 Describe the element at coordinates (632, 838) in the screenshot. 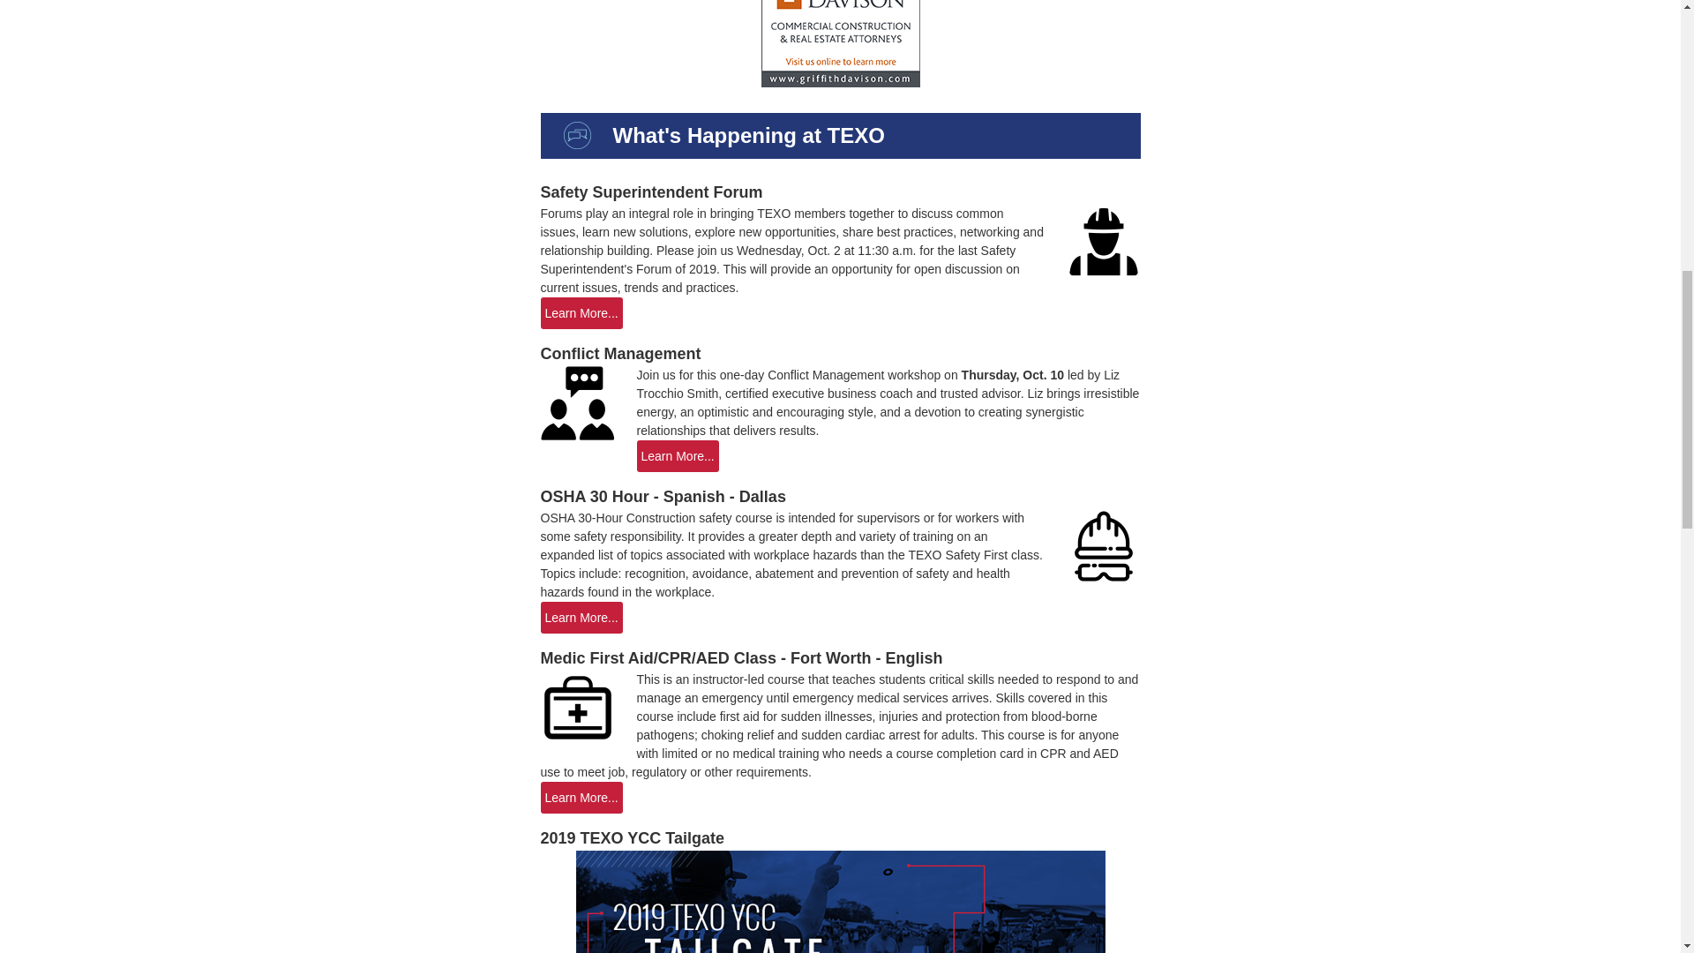

I see `2019 TEXO YCC Tailgate` at that location.